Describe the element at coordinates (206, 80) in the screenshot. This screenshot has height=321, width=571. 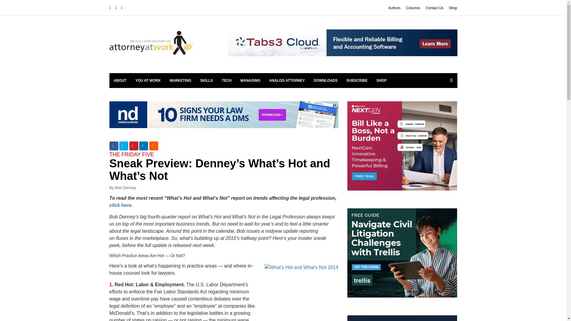
I see `SKILLS` at that location.